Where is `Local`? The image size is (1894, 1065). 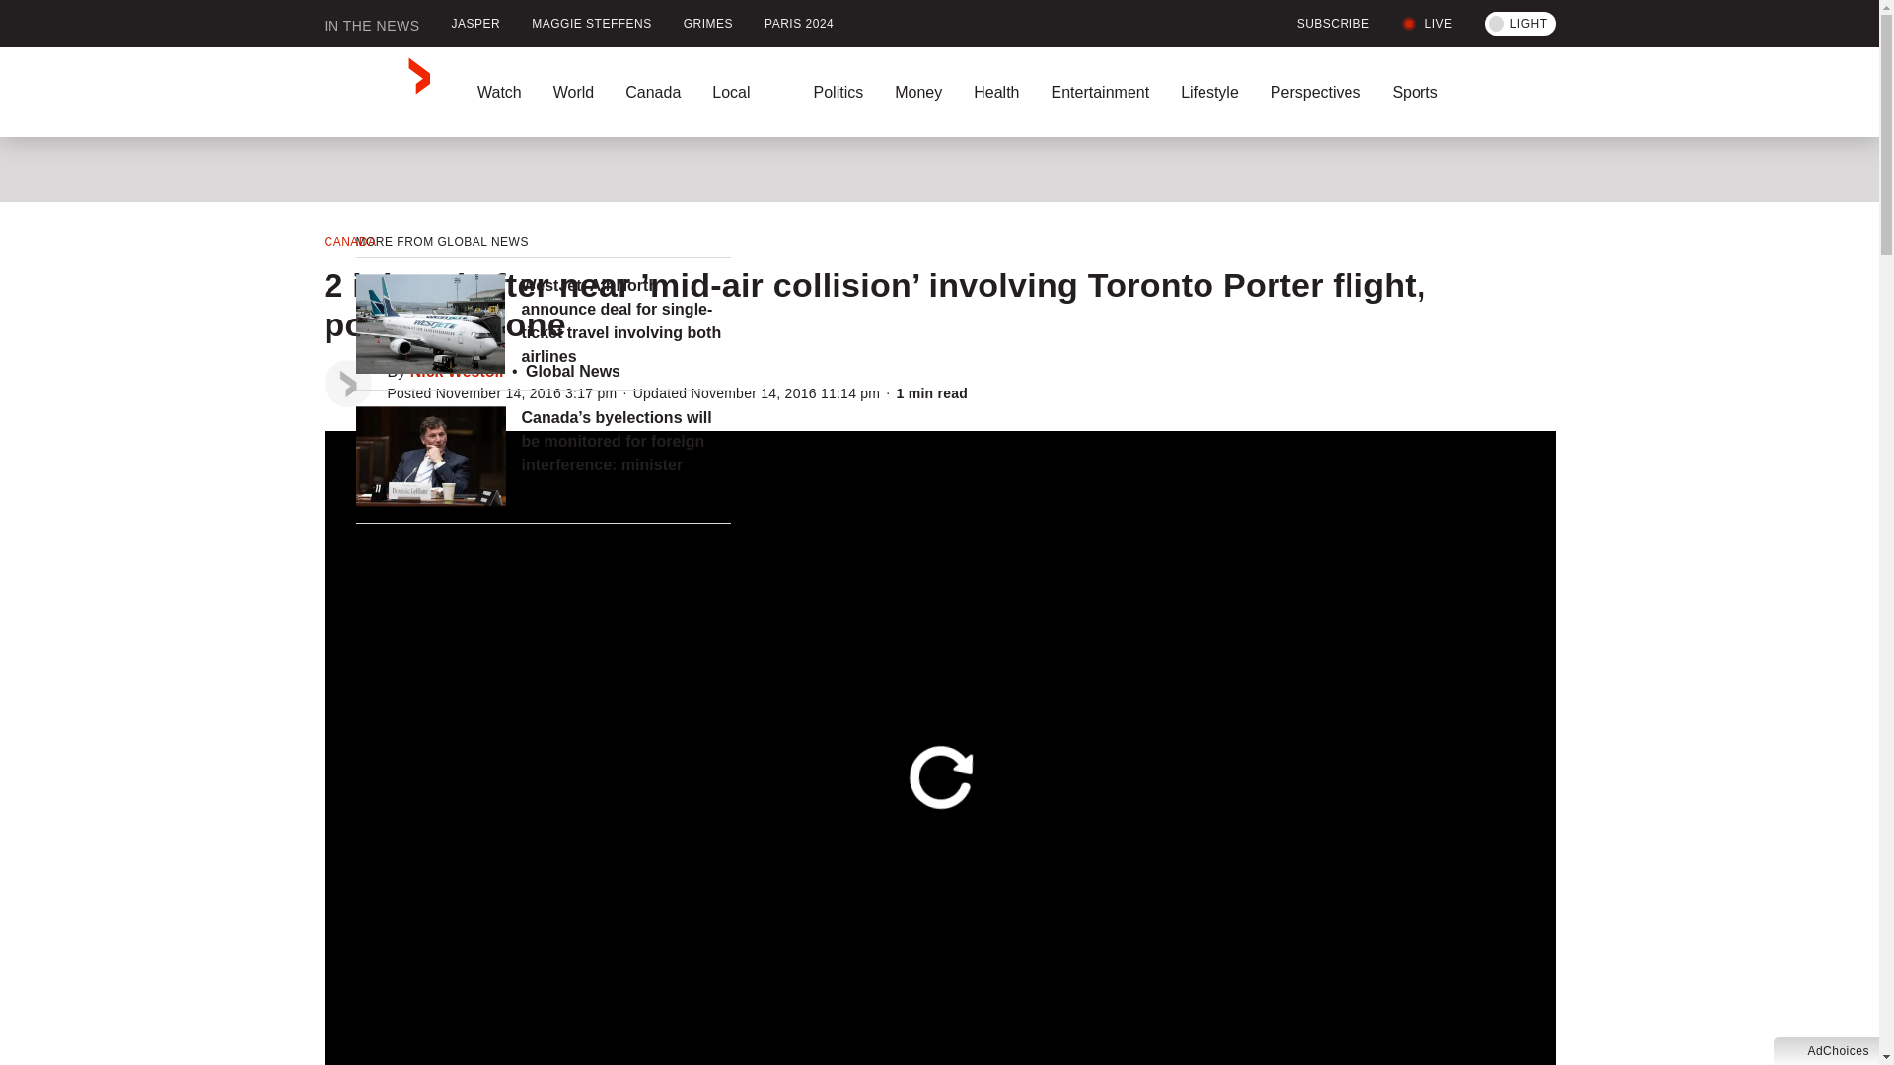
Local is located at coordinates (747, 92).